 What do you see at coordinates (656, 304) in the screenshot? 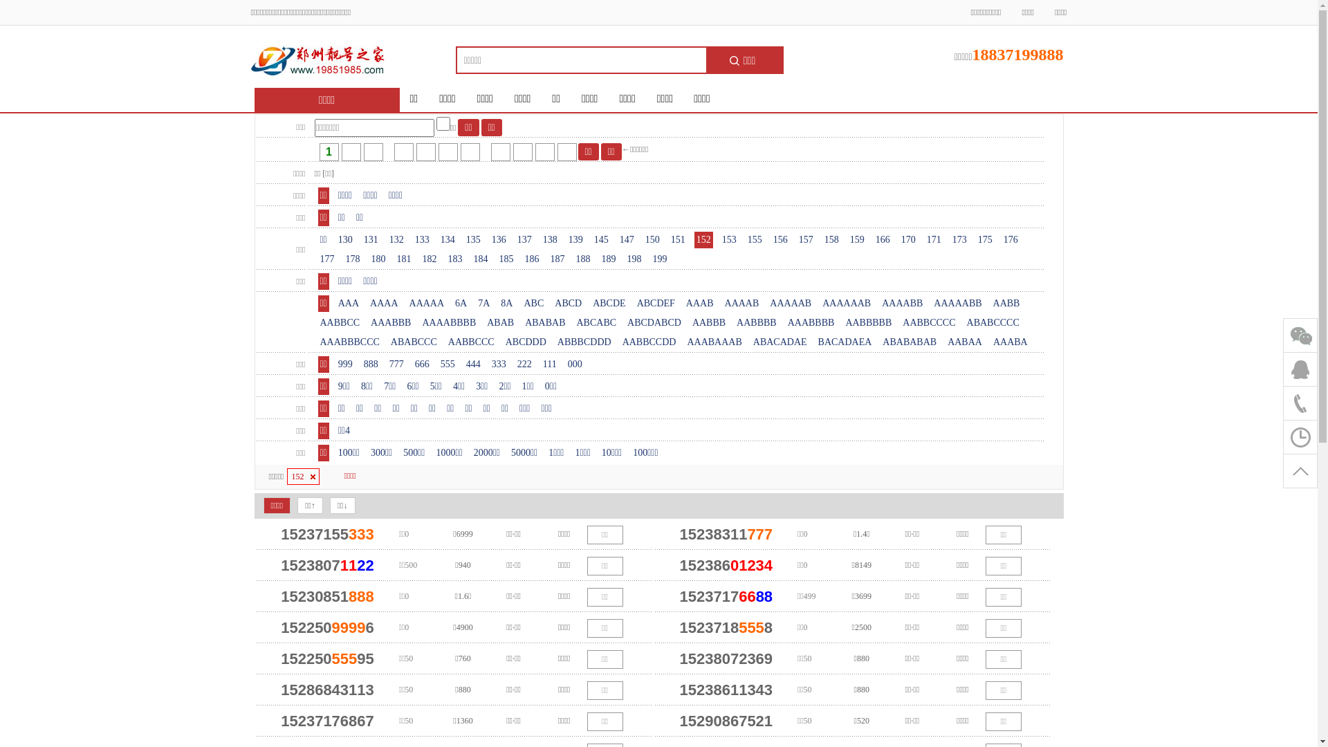
I see `ABCDEF` at bounding box center [656, 304].